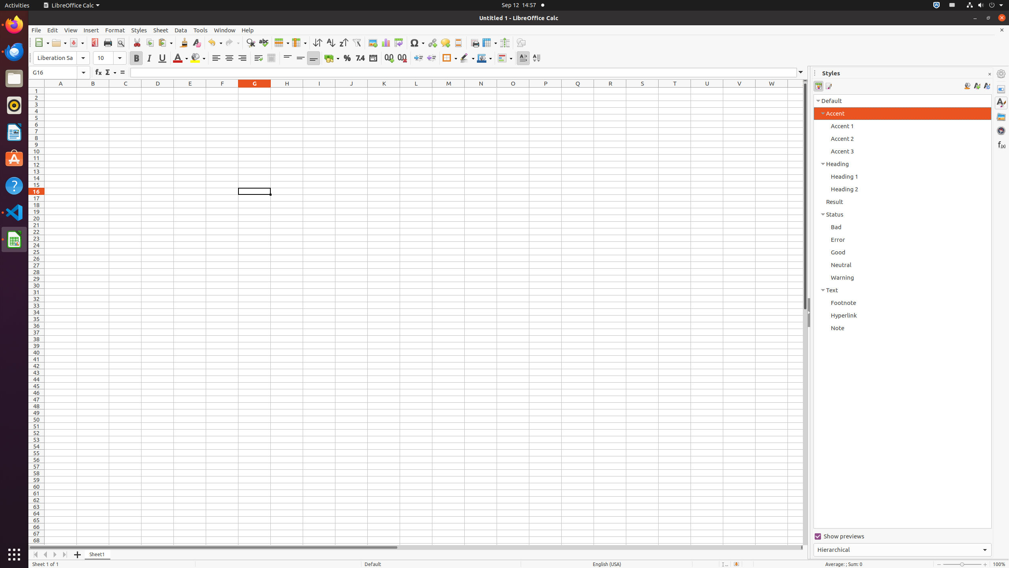 This screenshot has width=1009, height=568. I want to click on Clone, so click(184, 43).